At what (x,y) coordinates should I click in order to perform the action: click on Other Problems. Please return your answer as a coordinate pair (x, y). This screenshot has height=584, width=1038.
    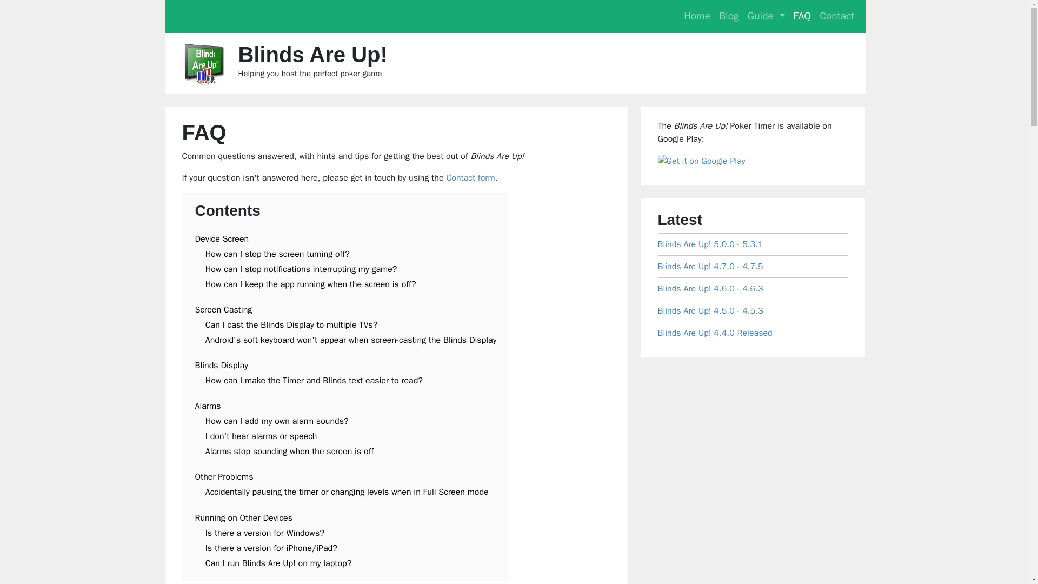
    Looking at the image, I should click on (224, 477).